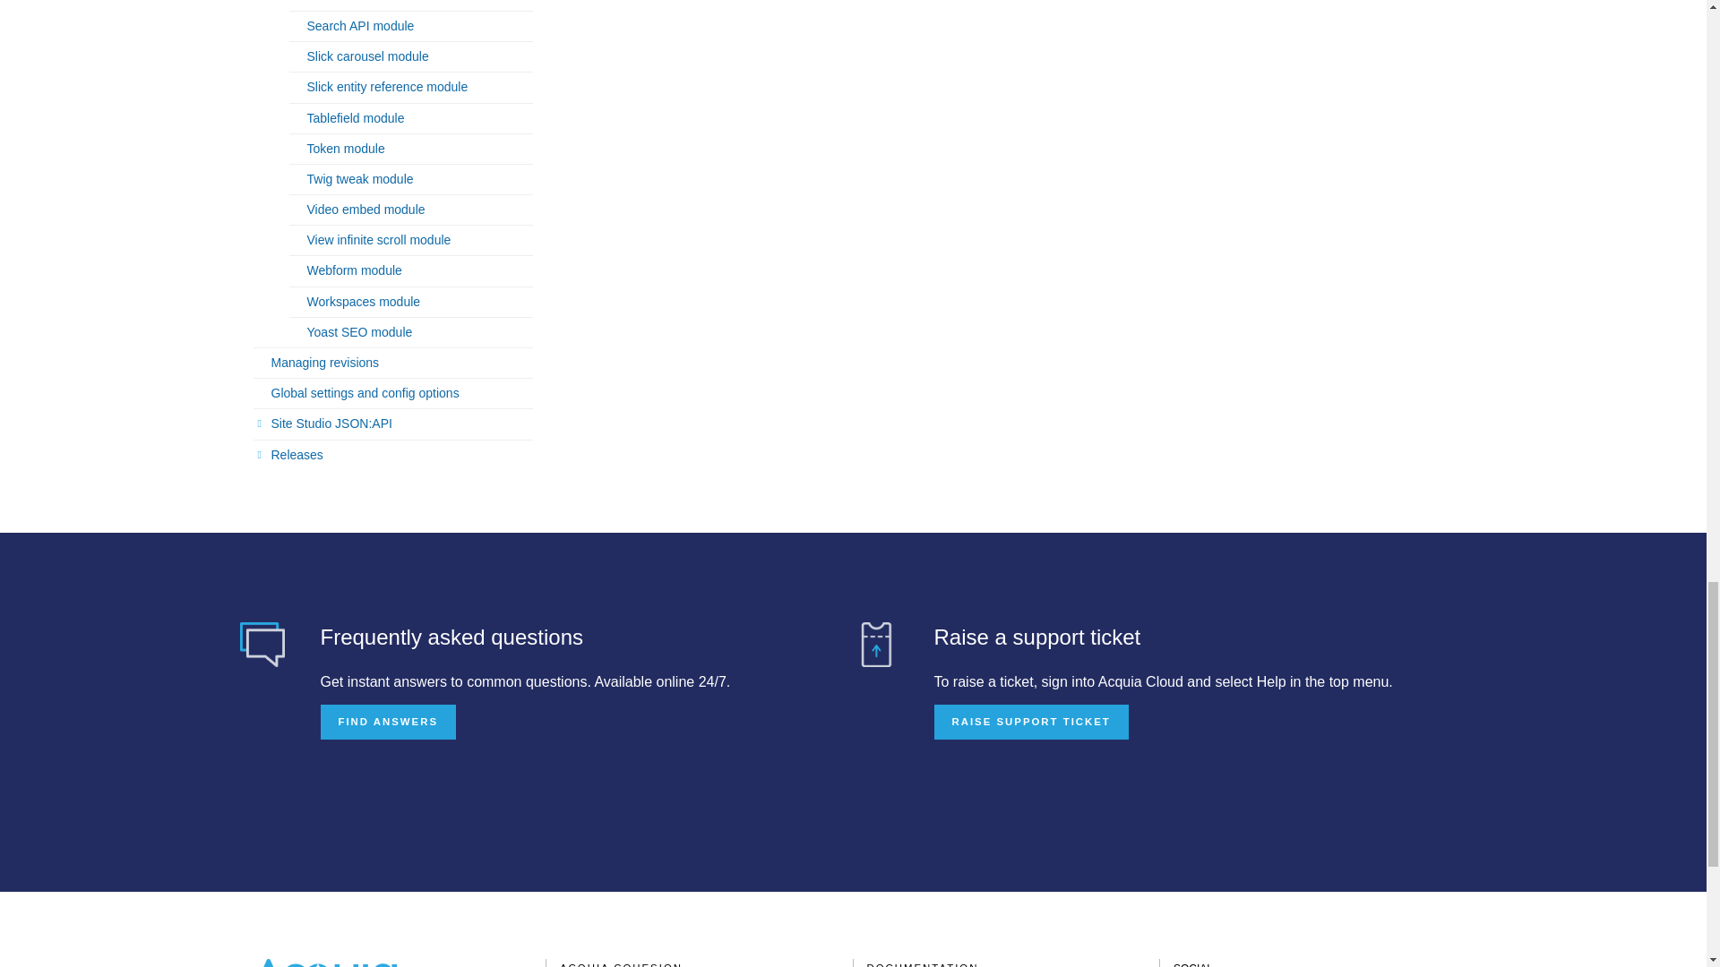 This screenshot has width=1720, height=967. I want to click on Documentation, so click(923, 963).